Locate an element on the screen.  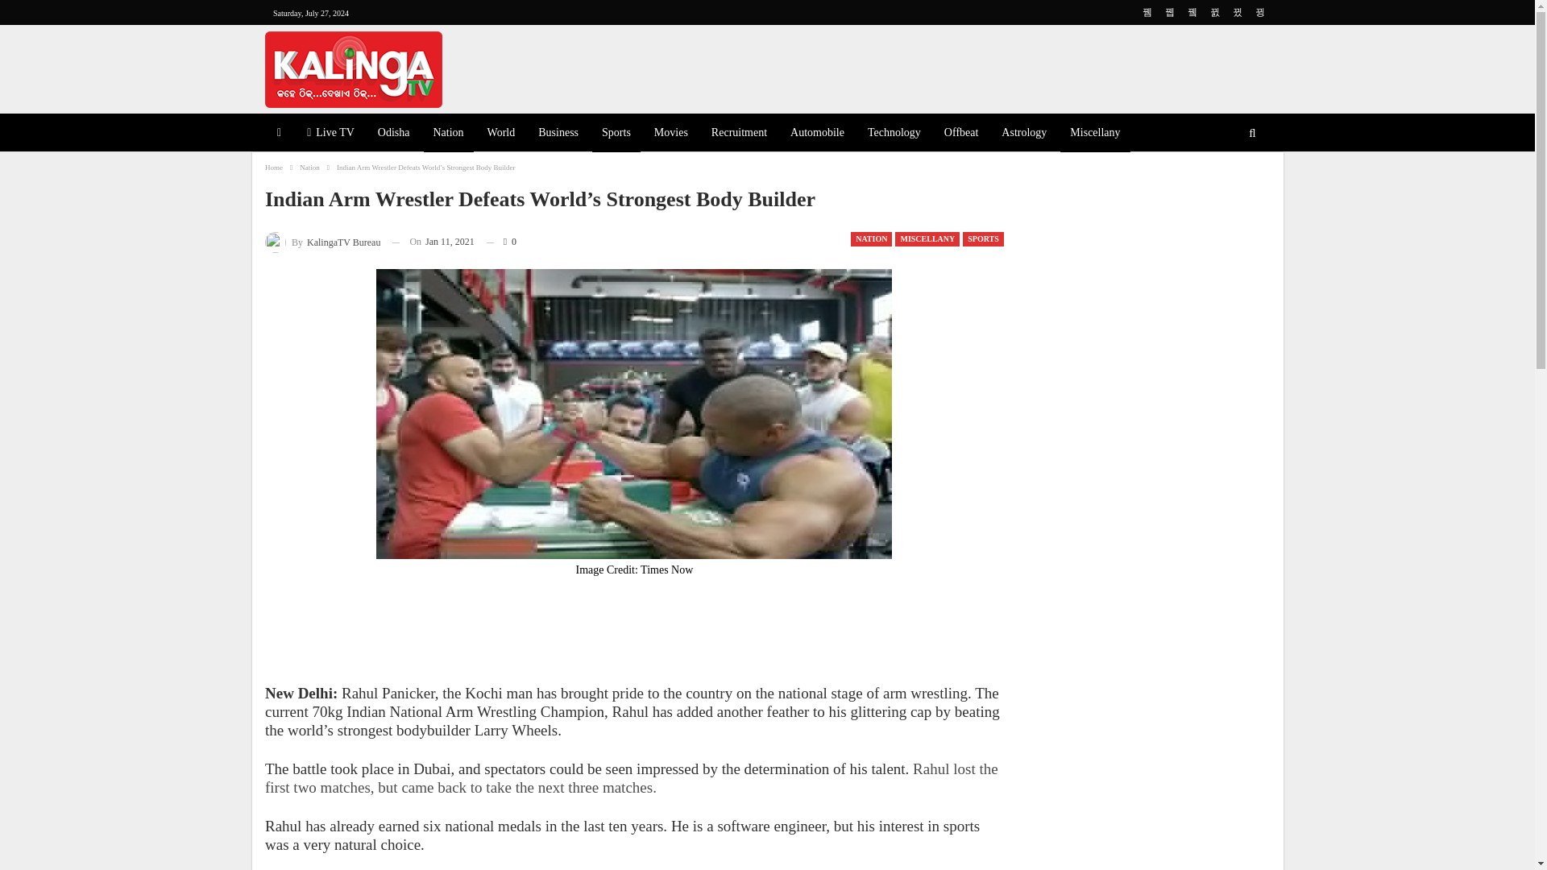
By KalingaTV Bureau is located at coordinates (322, 242).